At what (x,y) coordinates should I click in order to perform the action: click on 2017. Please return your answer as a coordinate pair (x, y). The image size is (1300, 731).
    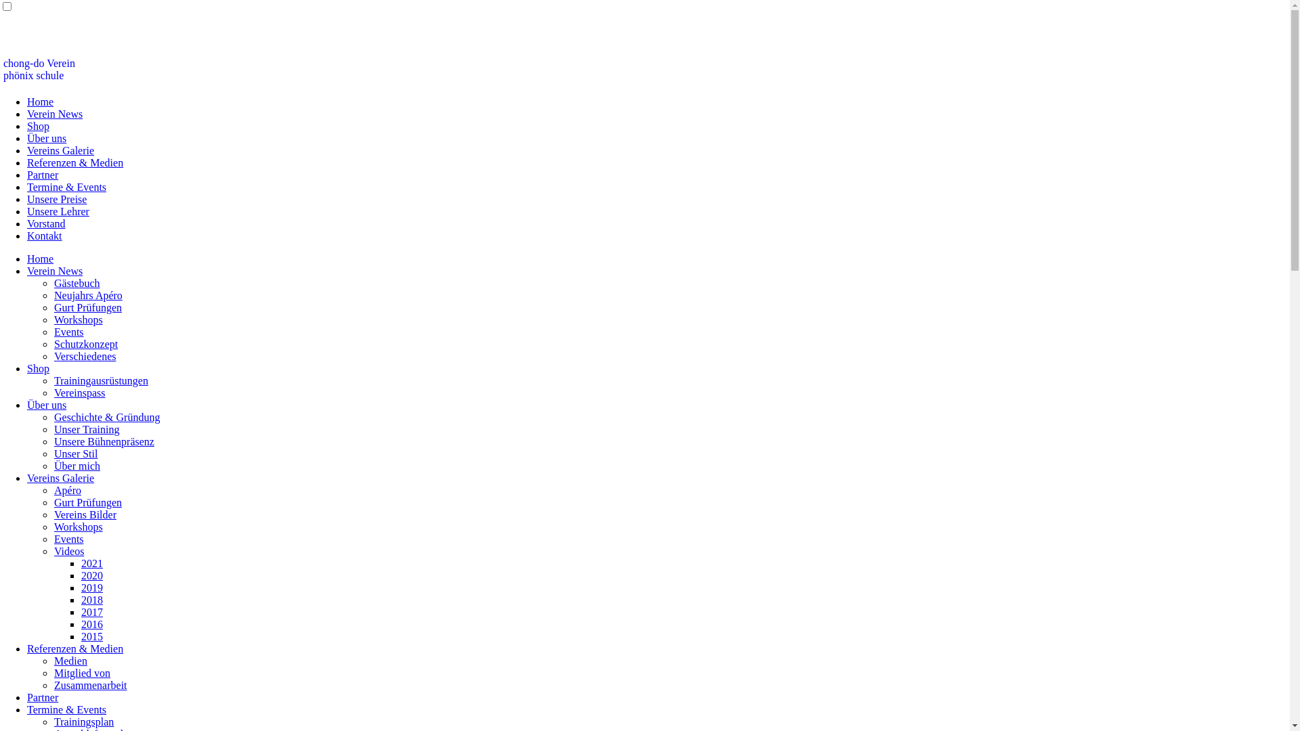
    Looking at the image, I should click on (92, 612).